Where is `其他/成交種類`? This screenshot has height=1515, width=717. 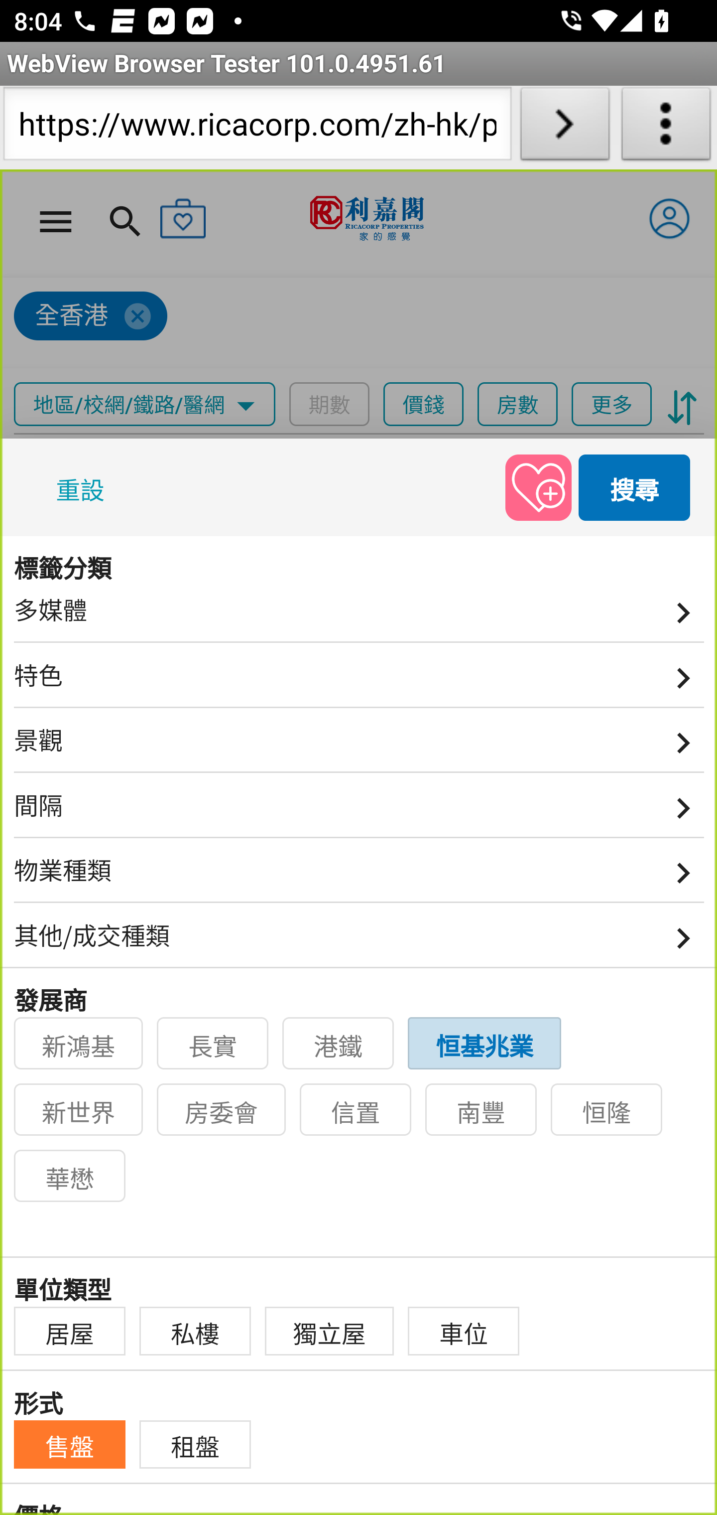 其他/成交種類 is located at coordinates (359, 942).